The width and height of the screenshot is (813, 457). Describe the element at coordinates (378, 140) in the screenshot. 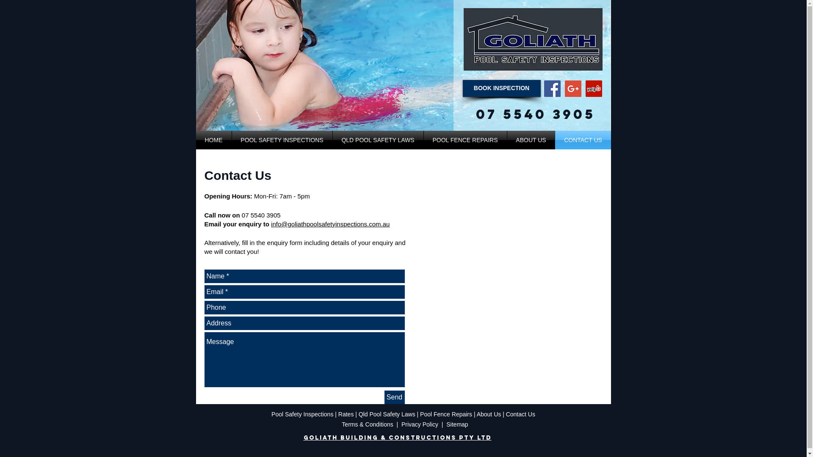

I see `QLD POOL SAFETY LAWS` at that location.